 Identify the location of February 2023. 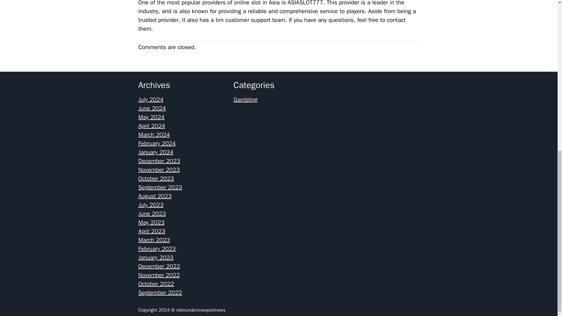
(157, 249).